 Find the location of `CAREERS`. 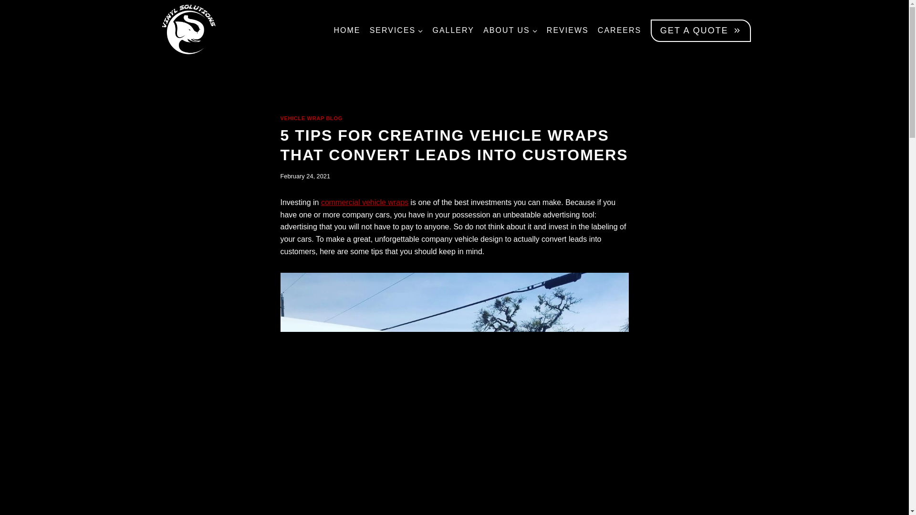

CAREERS is located at coordinates (619, 30).